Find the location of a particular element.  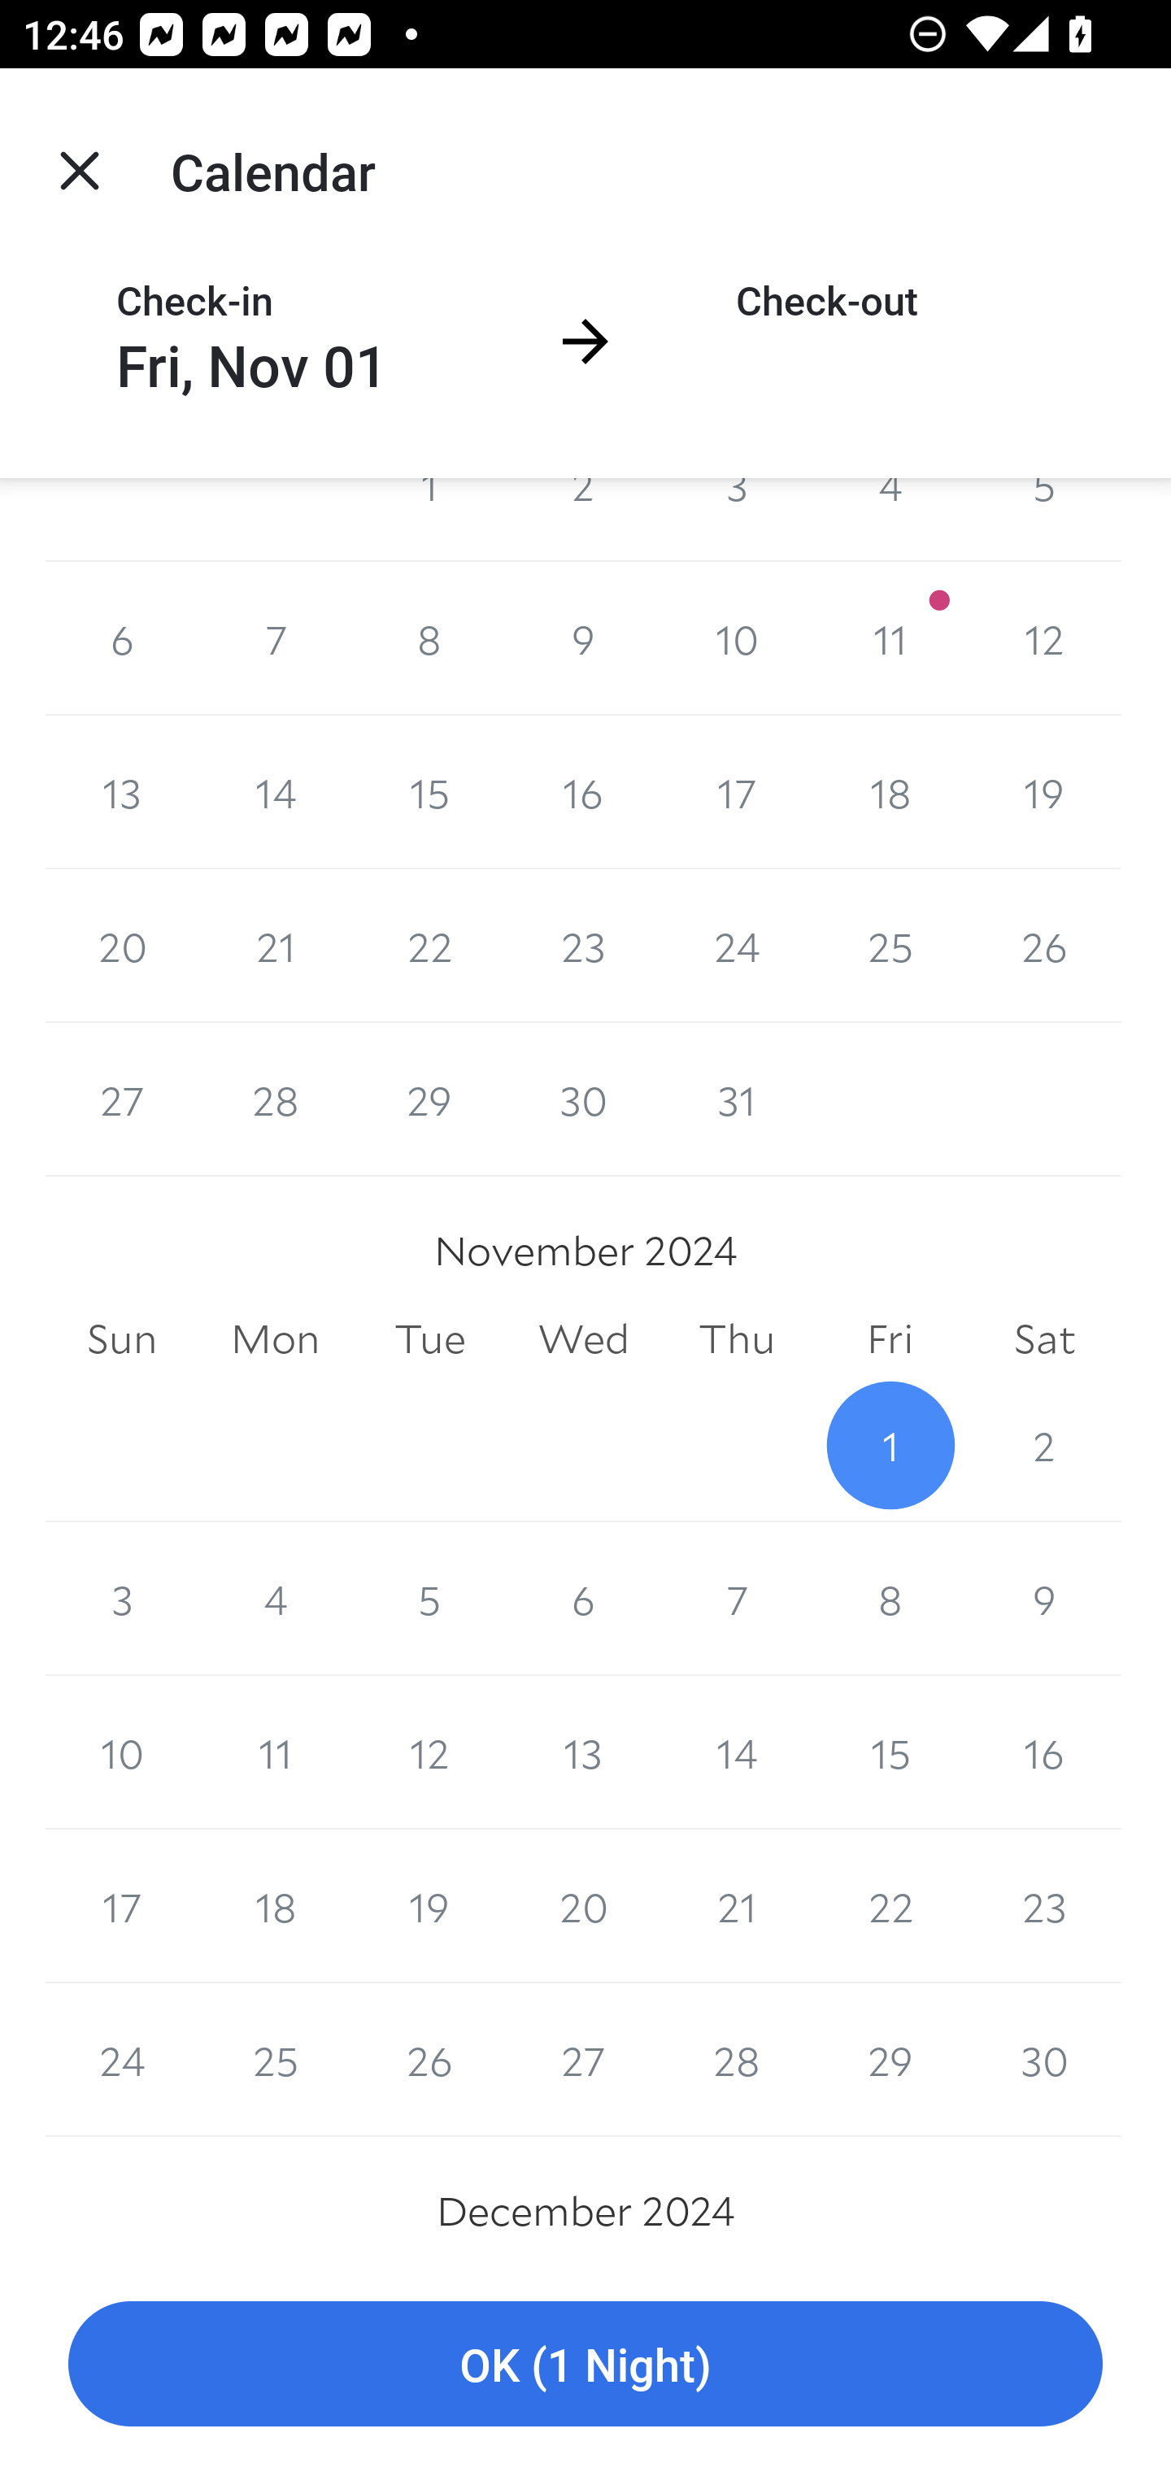

25 25 November 2024 is located at coordinates (275, 2059).